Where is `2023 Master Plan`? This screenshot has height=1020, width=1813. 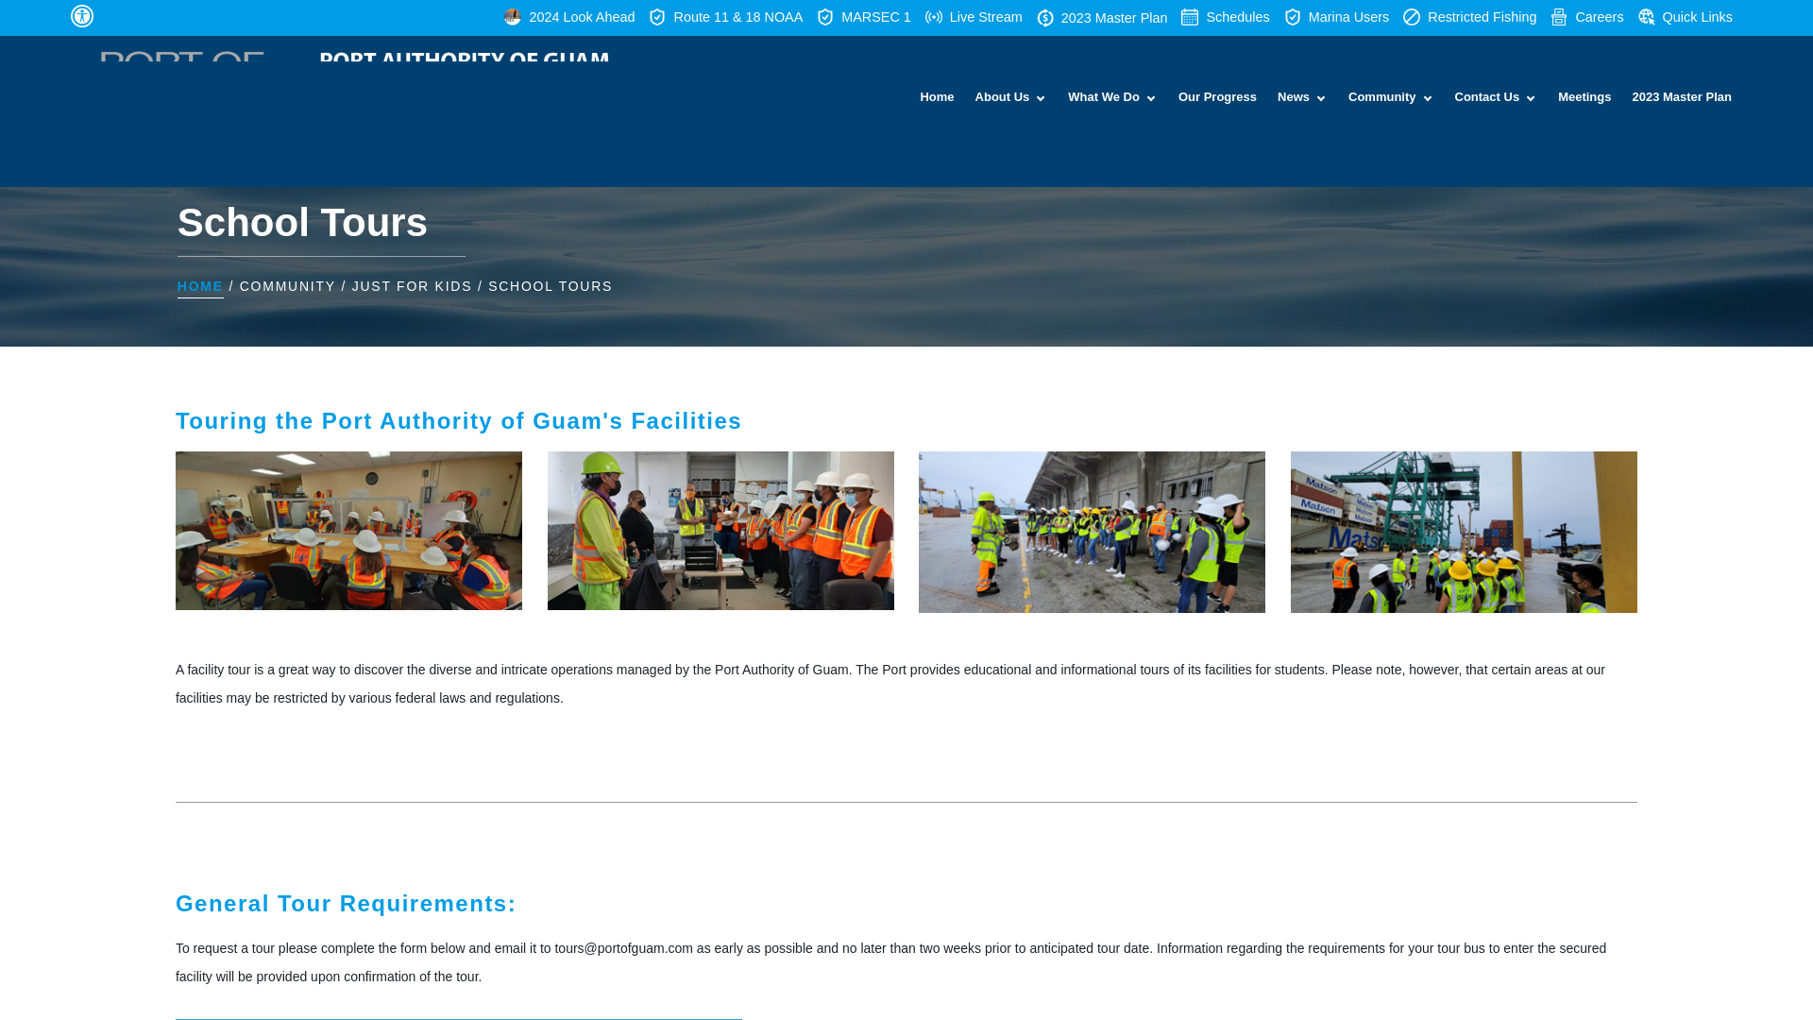
2023 Master Plan is located at coordinates (1102, 17).